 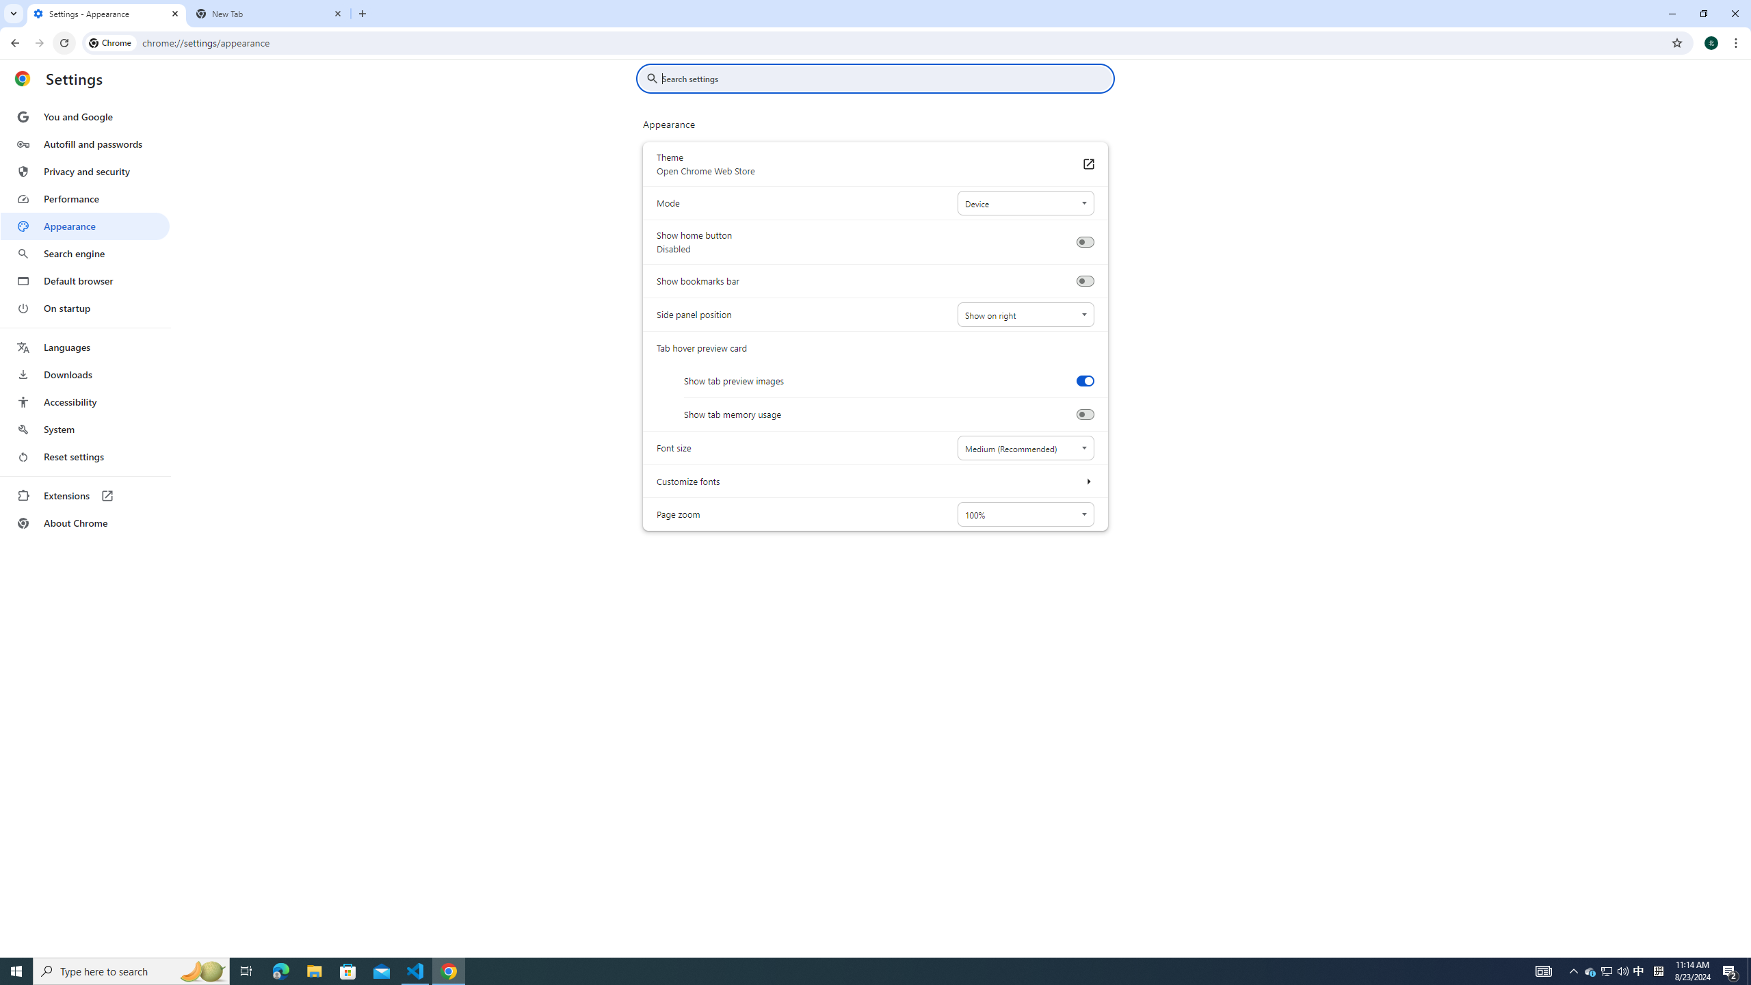 What do you see at coordinates (13, 43) in the screenshot?
I see `Back` at bounding box center [13, 43].